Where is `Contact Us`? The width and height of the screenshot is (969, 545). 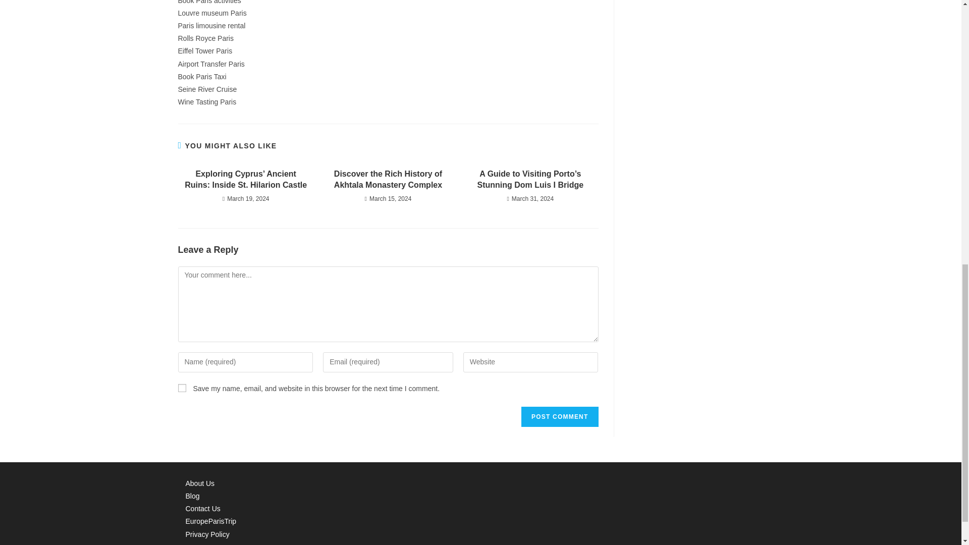
Contact Us is located at coordinates (203, 509).